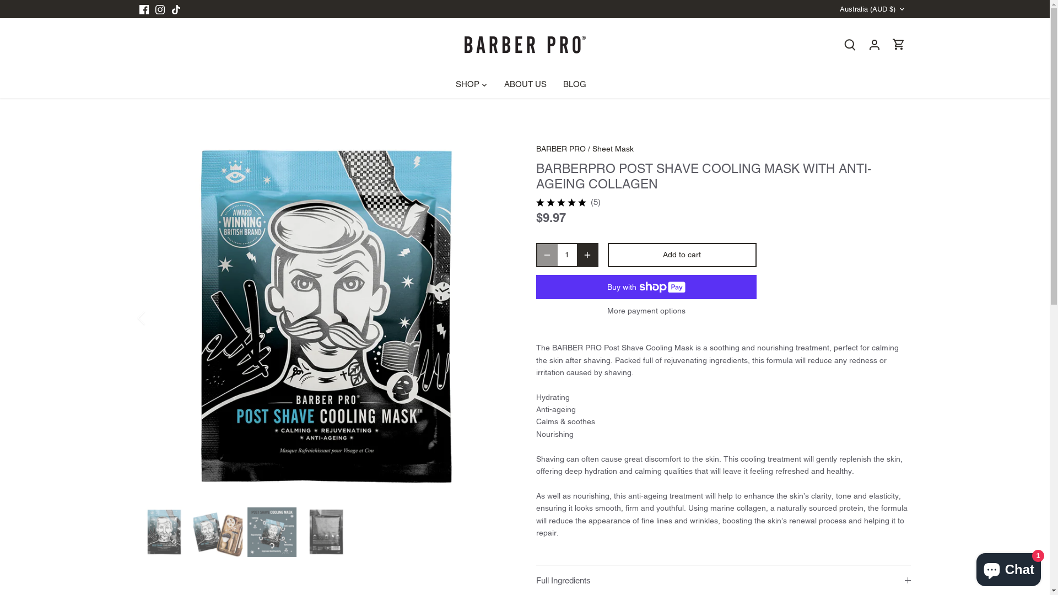 The height and width of the screenshot is (595, 1058). What do you see at coordinates (526, 85) in the screenshot?
I see `ABOUT US` at bounding box center [526, 85].